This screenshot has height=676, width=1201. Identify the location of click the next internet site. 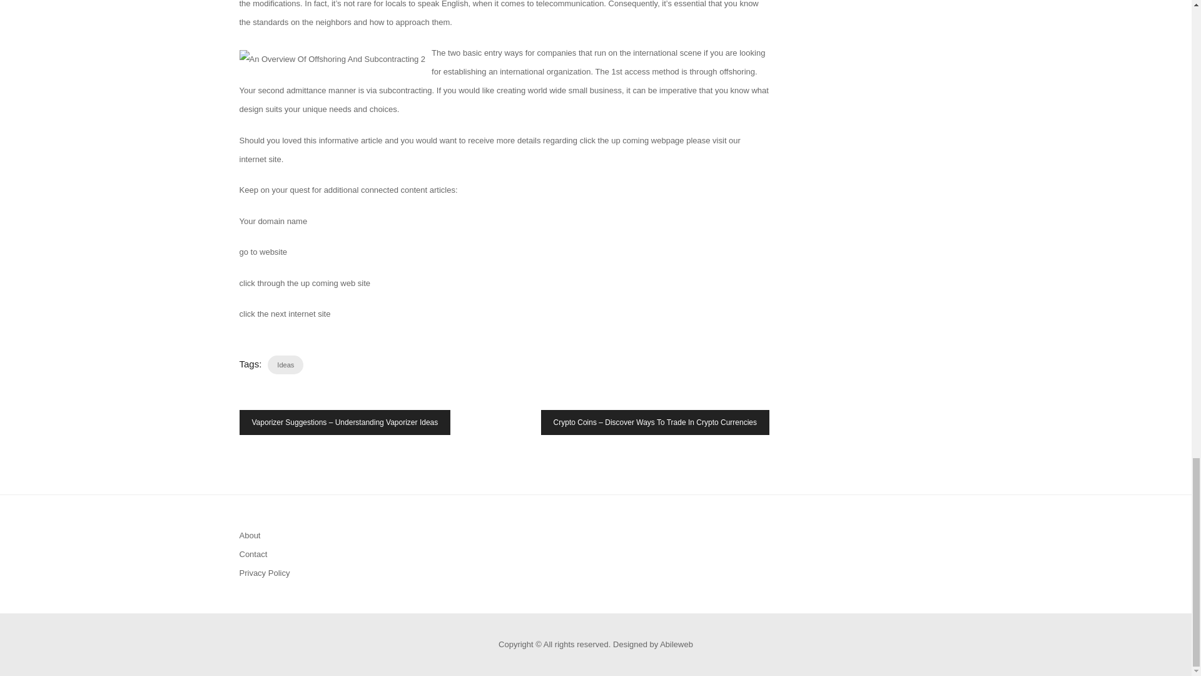
(285, 313).